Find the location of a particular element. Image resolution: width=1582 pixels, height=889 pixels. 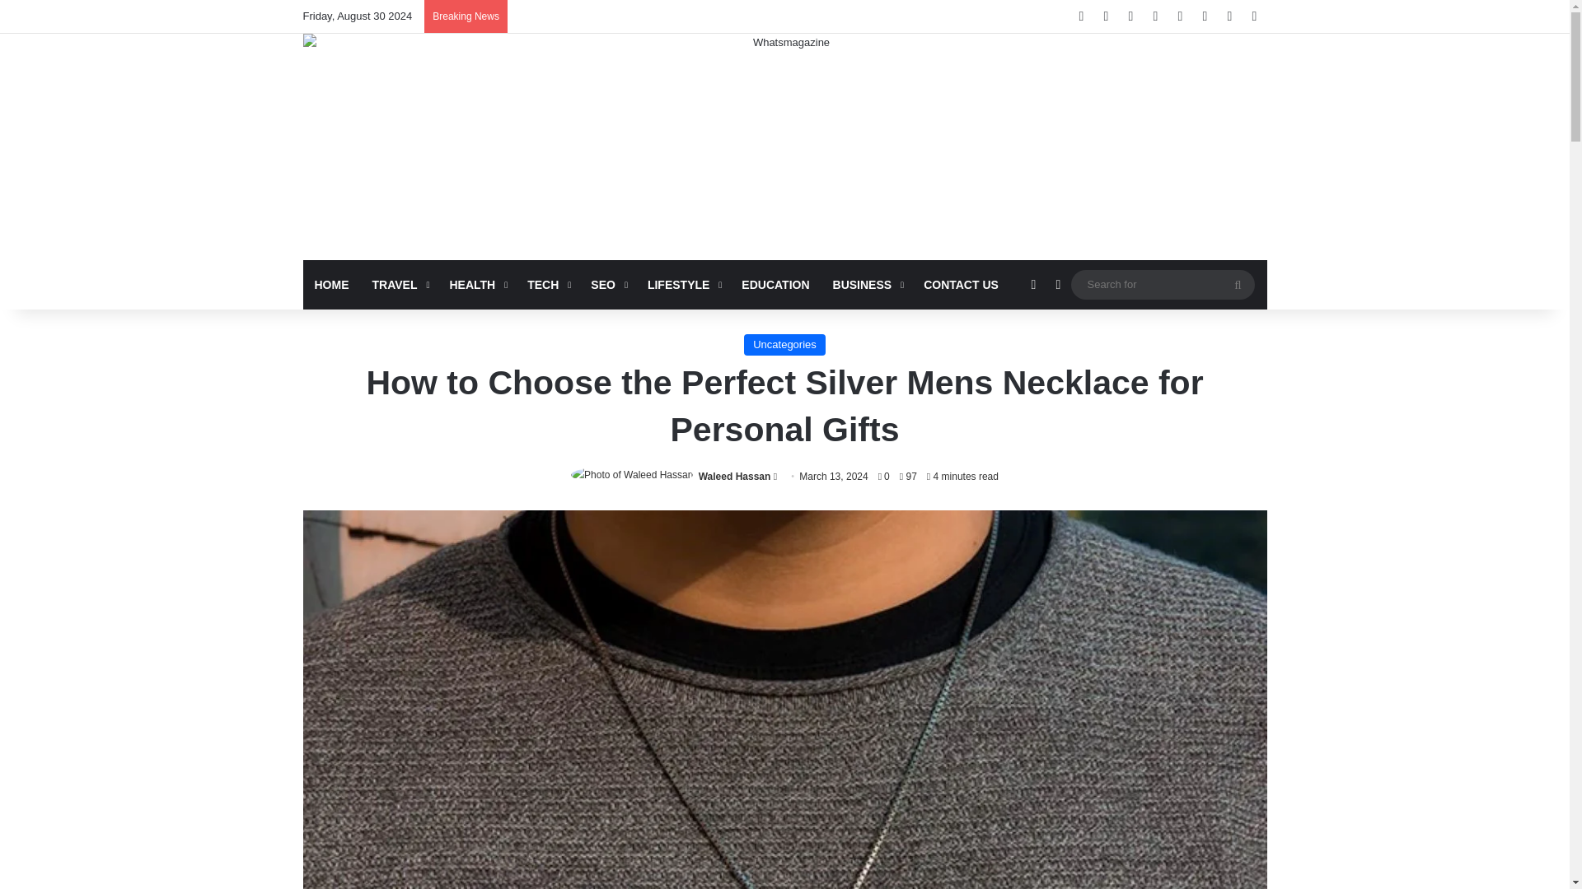

LIFESTYLE is located at coordinates (682, 285).